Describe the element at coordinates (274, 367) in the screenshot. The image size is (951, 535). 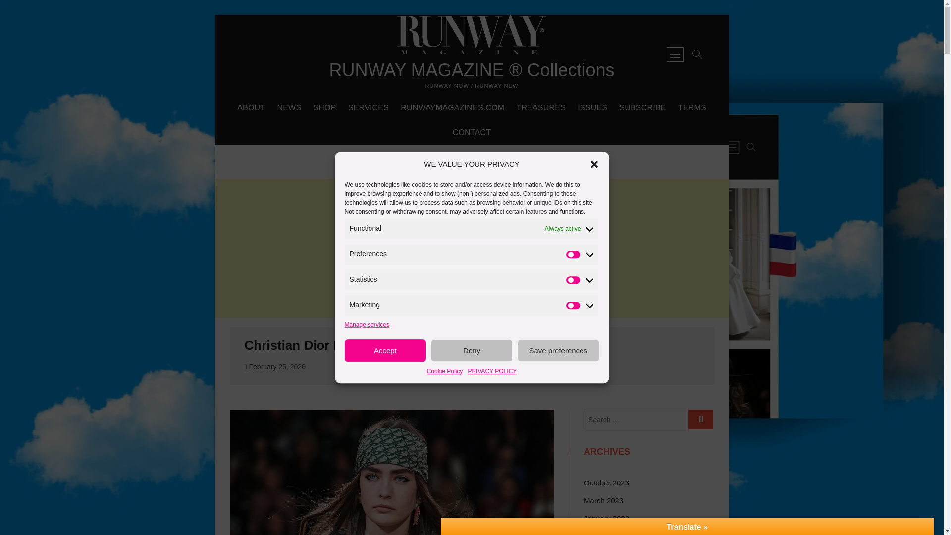
I see `February 25, 2020` at that location.